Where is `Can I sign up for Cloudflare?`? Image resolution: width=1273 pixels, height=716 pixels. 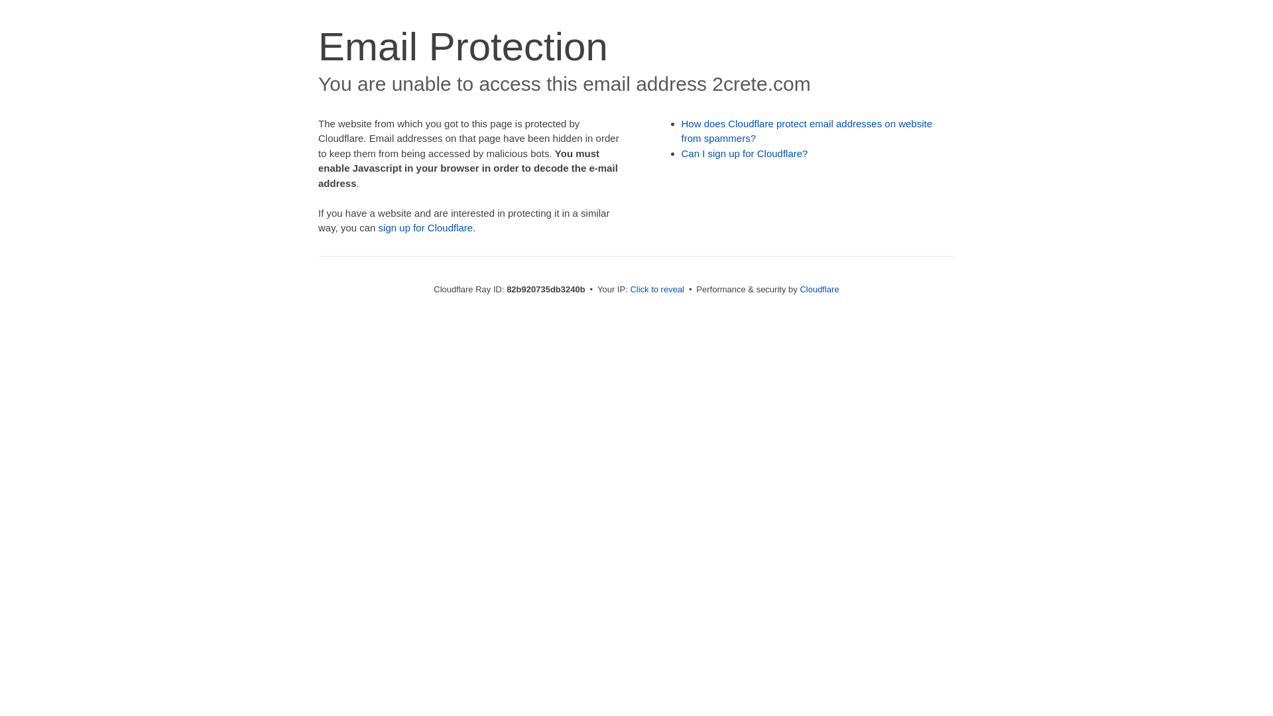
Can I sign up for Cloudflare? is located at coordinates (745, 154).